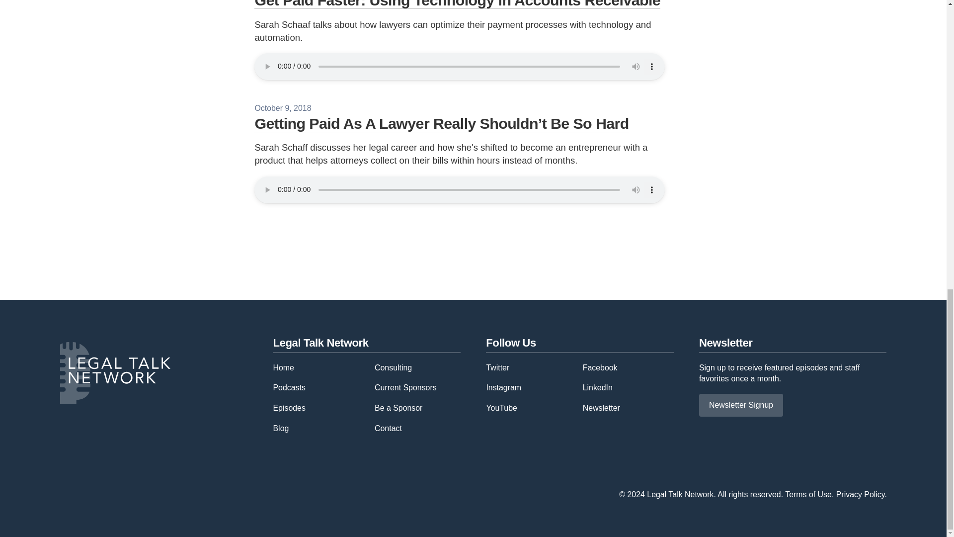 Image resolution: width=954 pixels, height=537 pixels. Describe the element at coordinates (281, 429) in the screenshot. I see `Blog` at that location.